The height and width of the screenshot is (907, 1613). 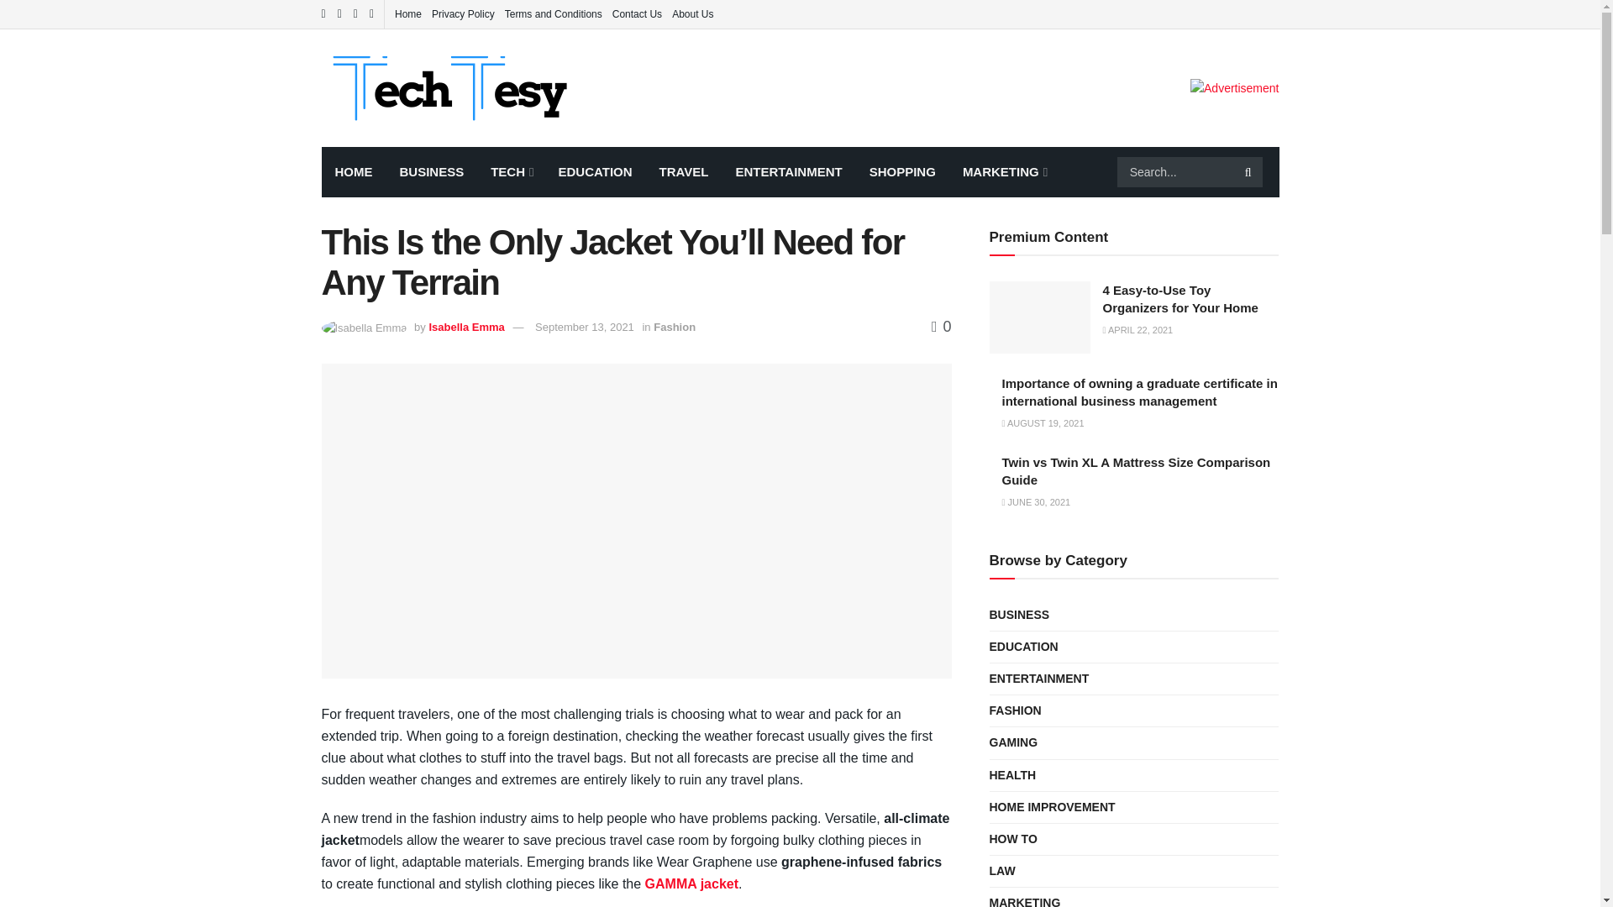 What do you see at coordinates (788, 171) in the screenshot?
I see `ENTERTAINMENT` at bounding box center [788, 171].